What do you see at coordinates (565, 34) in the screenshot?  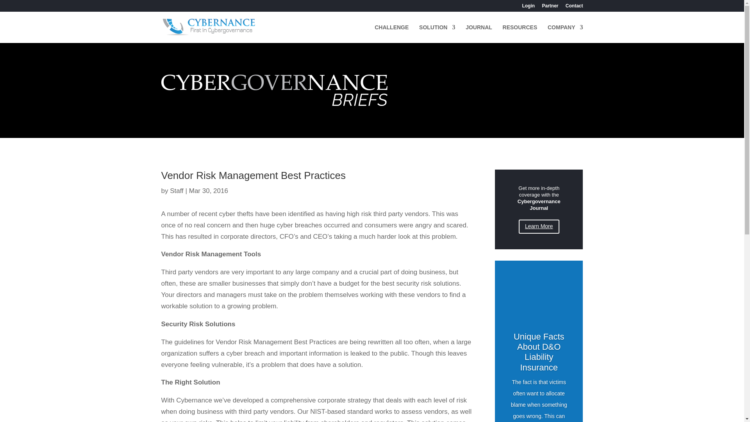 I see `COMPANY` at bounding box center [565, 34].